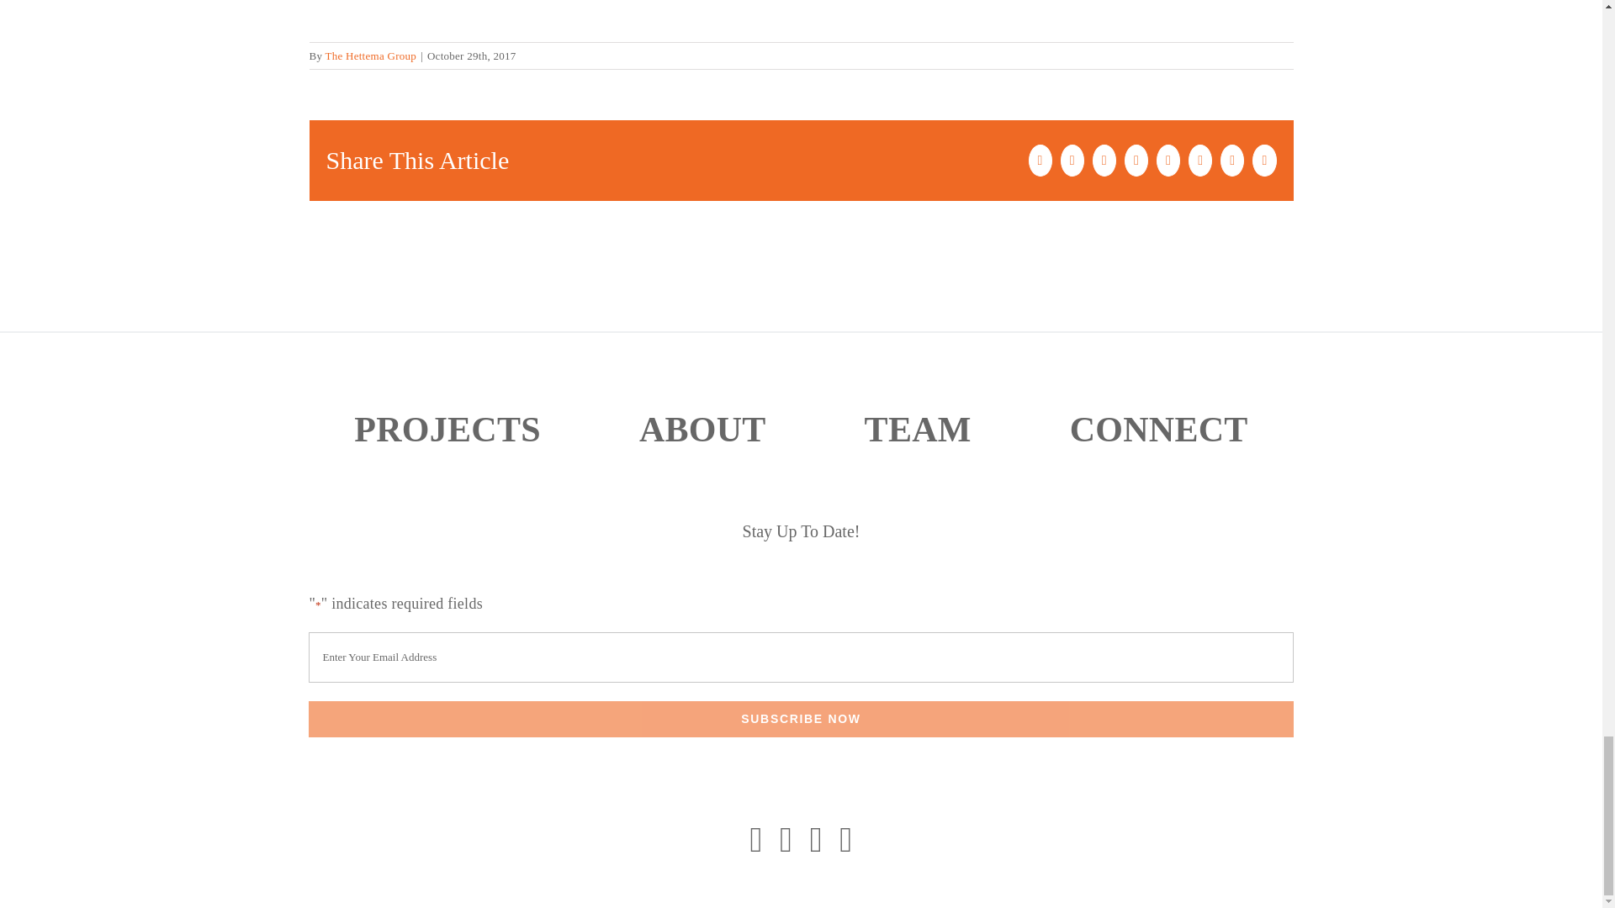 The height and width of the screenshot is (908, 1615). What do you see at coordinates (801, 718) in the screenshot?
I see `SUBSCRIBE NOW` at bounding box center [801, 718].